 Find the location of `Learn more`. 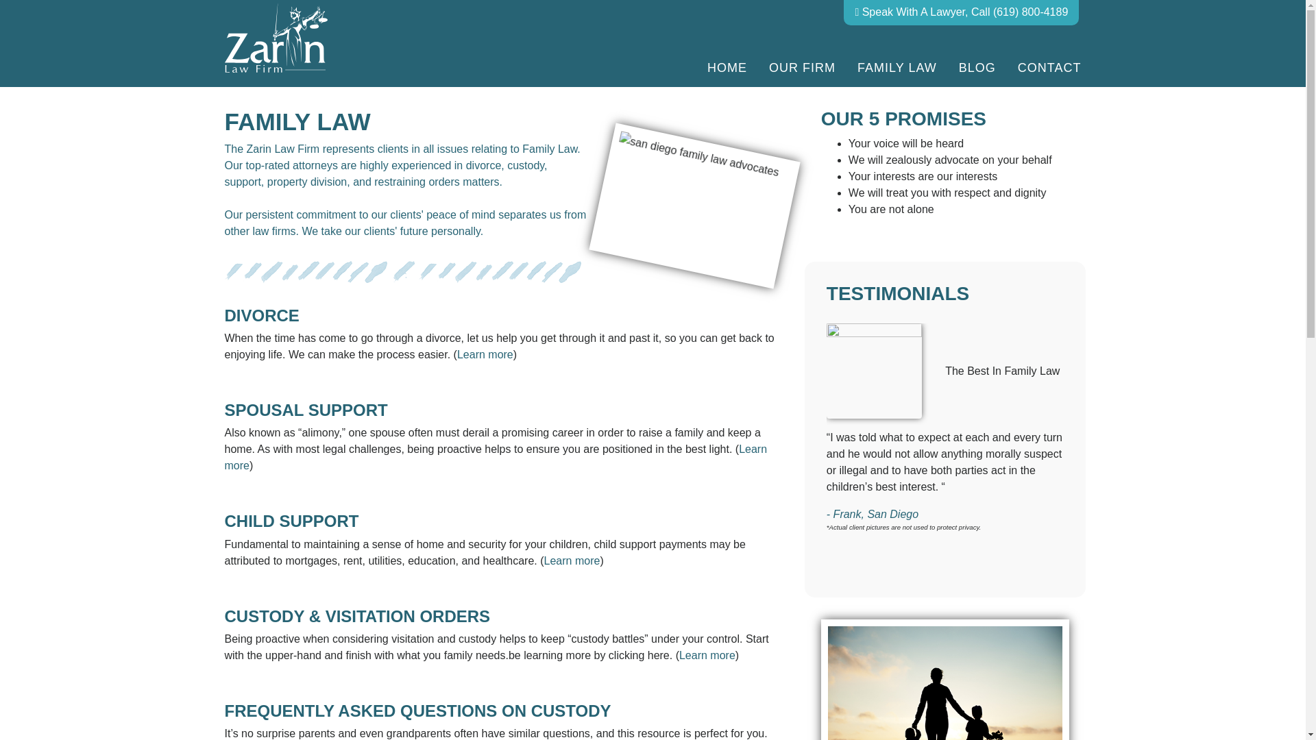

Learn more is located at coordinates (485, 354).